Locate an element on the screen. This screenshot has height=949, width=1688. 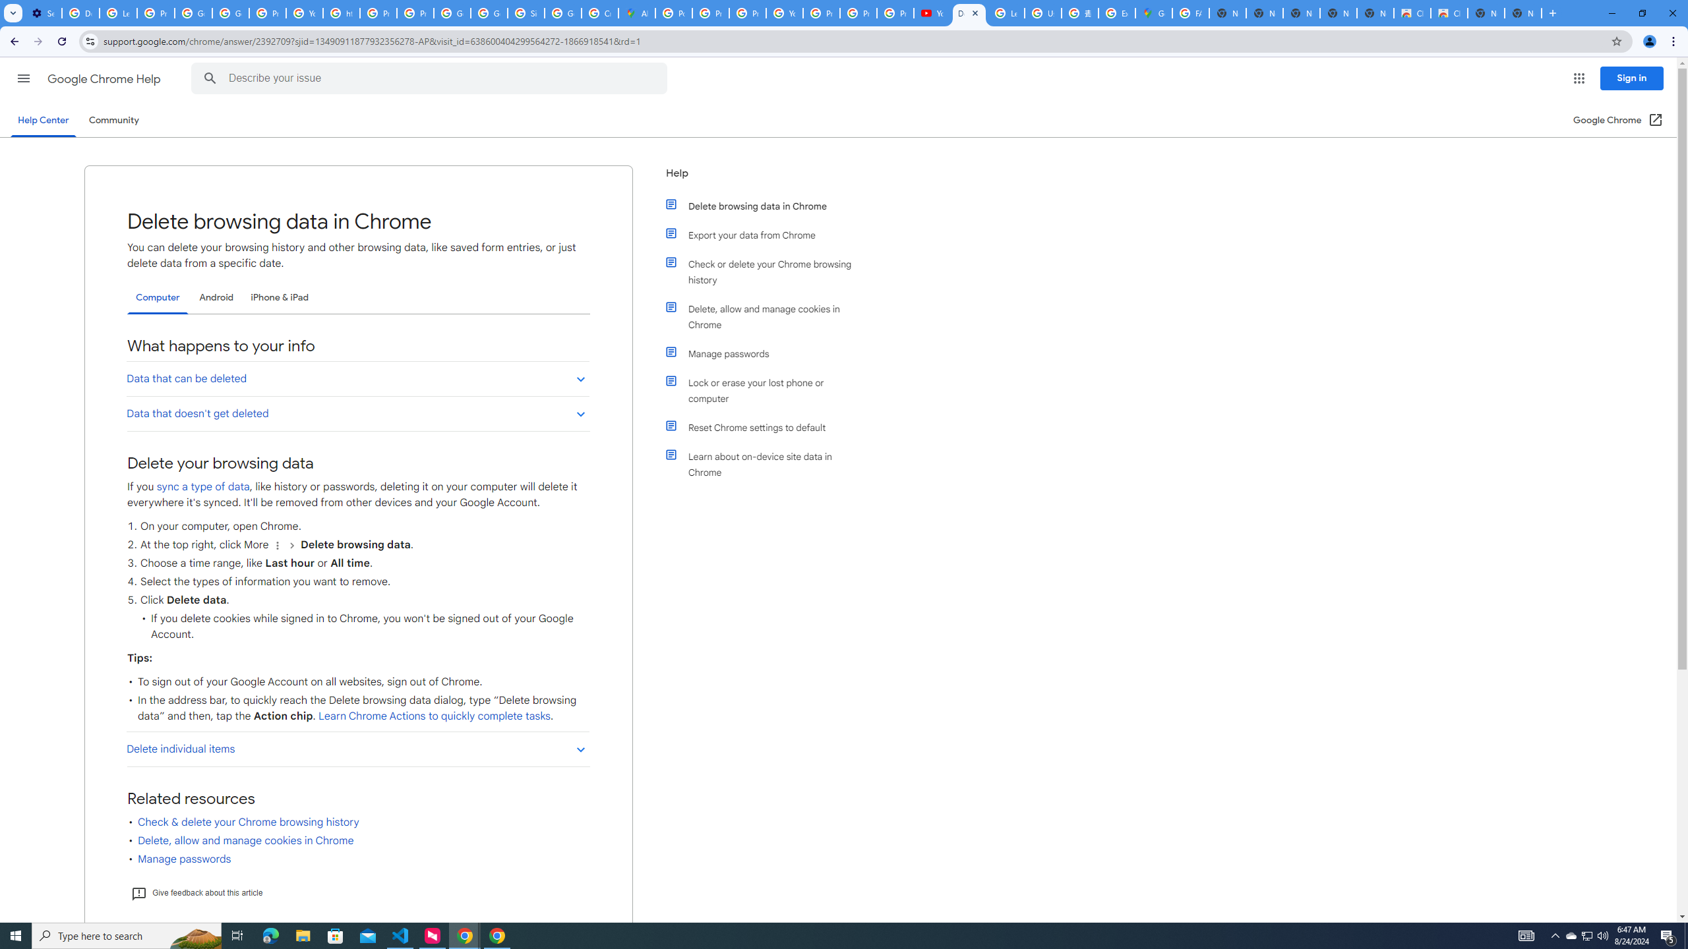
Give feedback about this article is located at coordinates (196, 892).